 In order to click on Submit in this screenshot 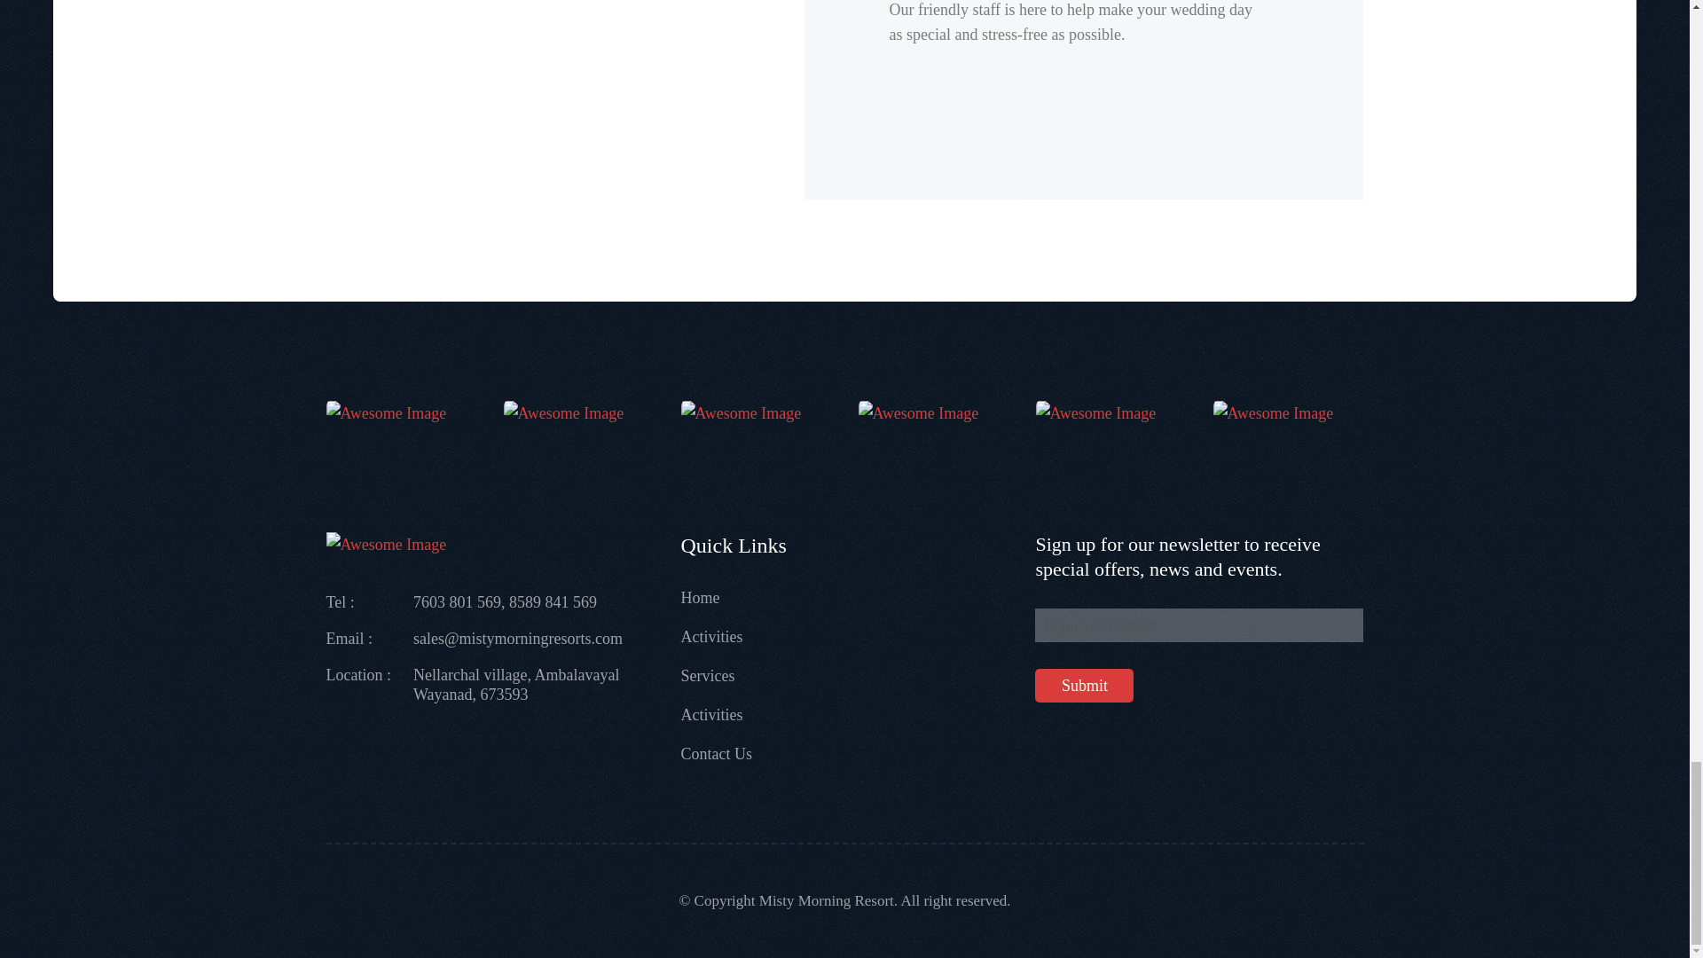, I will do `click(1084, 685)`.